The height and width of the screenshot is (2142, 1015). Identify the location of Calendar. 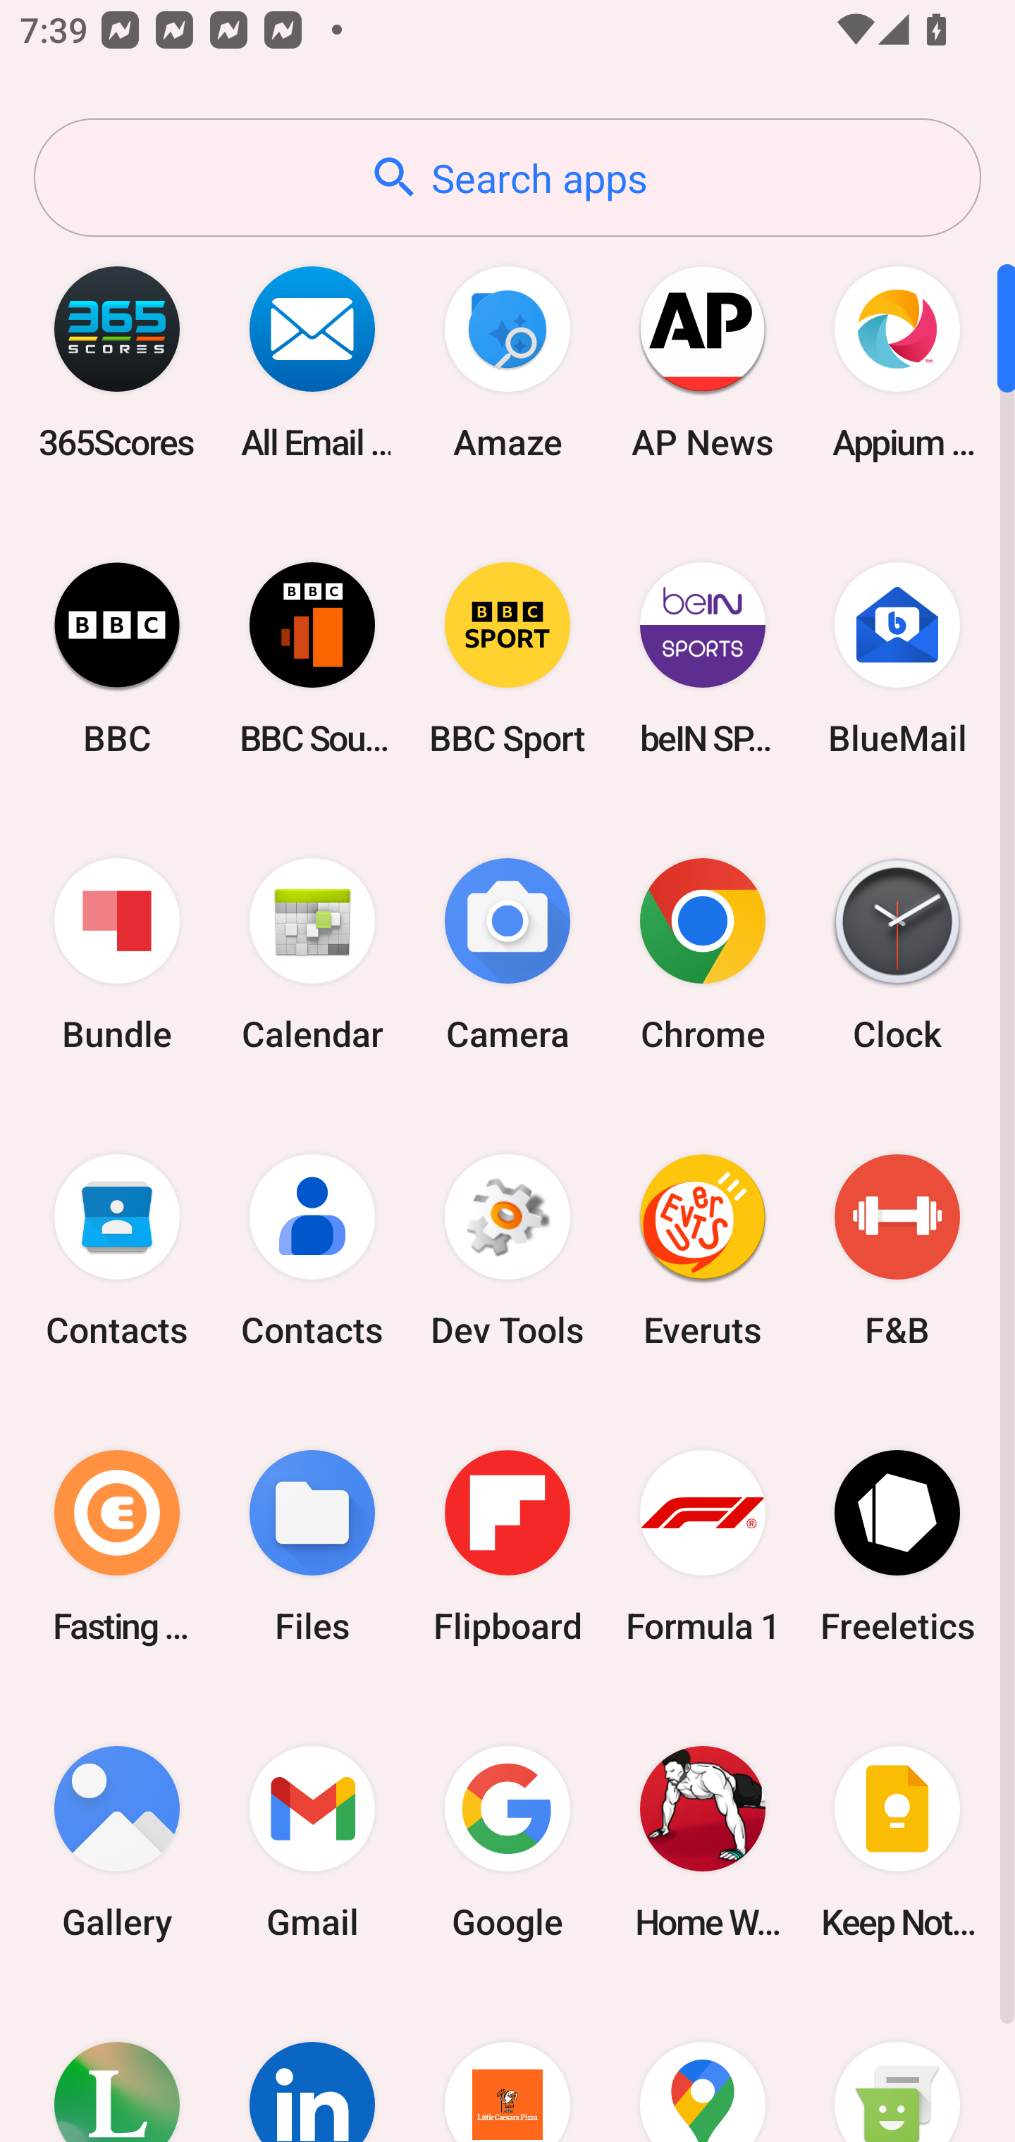
(312, 955).